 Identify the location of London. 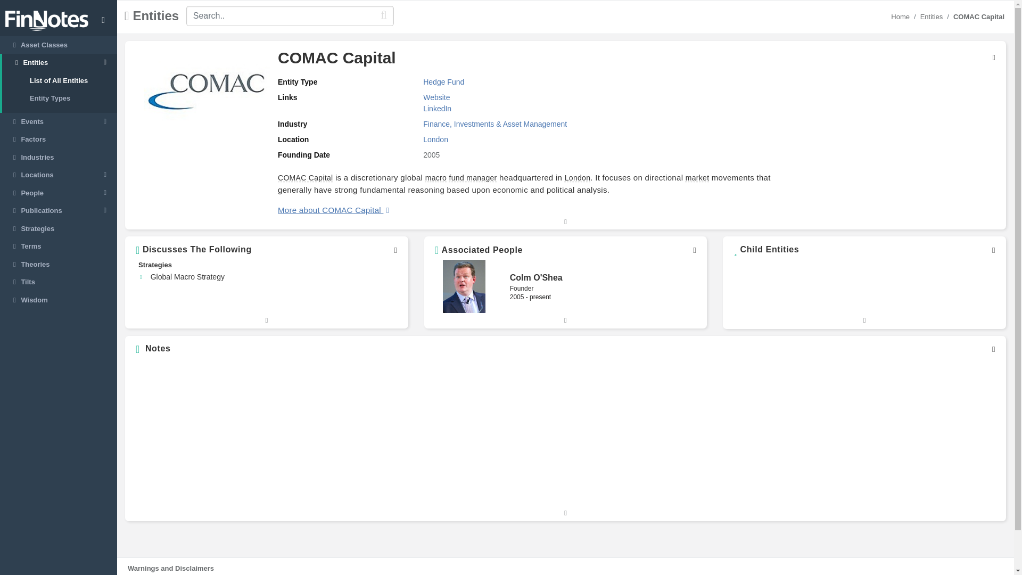
(435, 139).